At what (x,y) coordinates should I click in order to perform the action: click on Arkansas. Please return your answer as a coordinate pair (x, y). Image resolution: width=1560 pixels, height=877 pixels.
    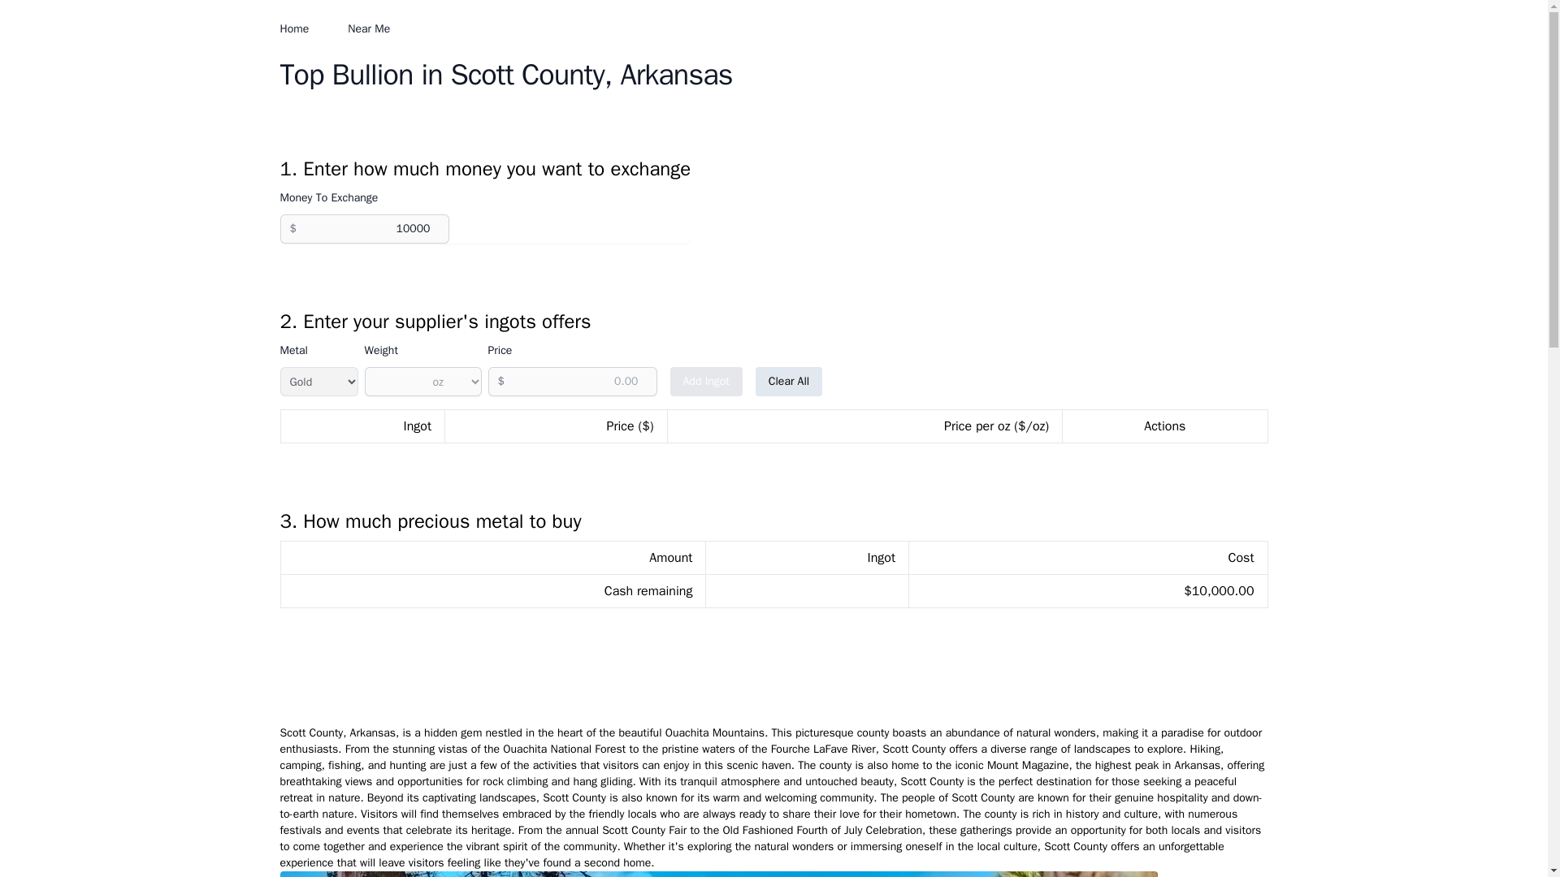
    Looking at the image, I should click on (675, 75).